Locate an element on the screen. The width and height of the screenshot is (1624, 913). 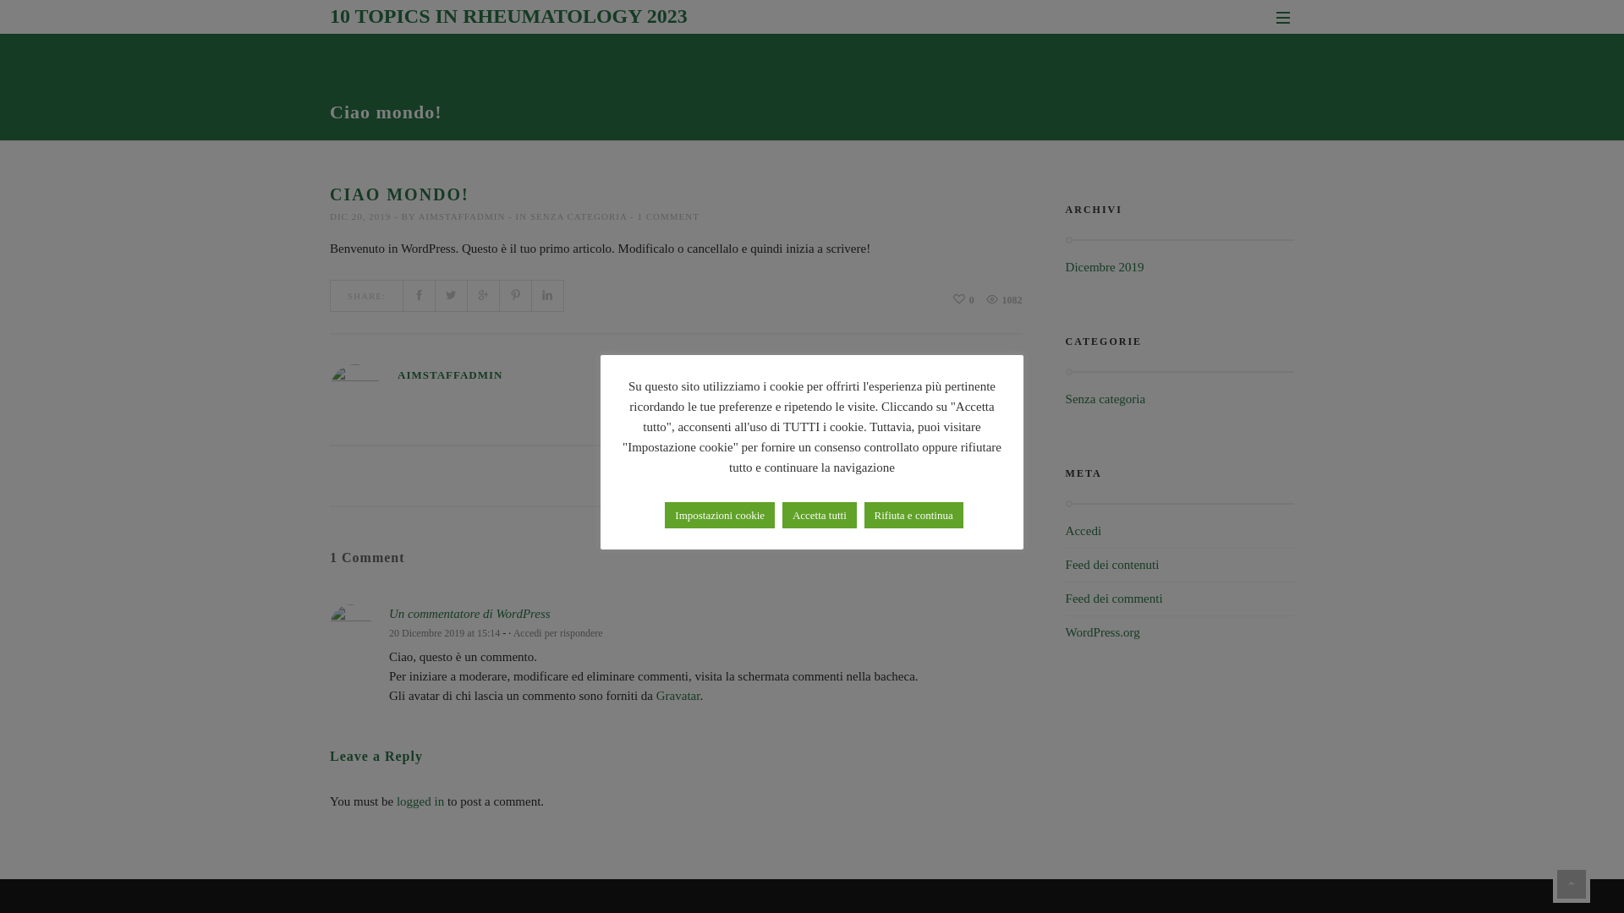
20 Dicembre 2019 at 15:14 is located at coordinates (445, 633).